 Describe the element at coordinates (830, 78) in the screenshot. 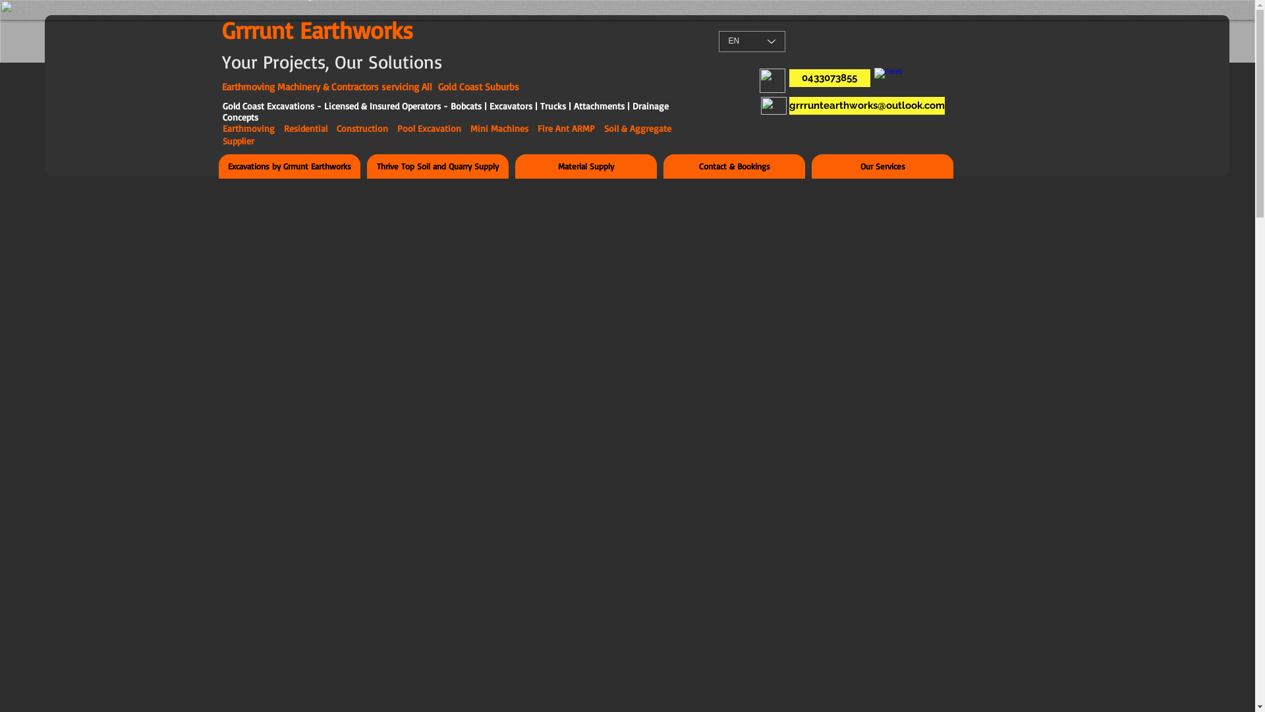

I see `0433073855` at that location.